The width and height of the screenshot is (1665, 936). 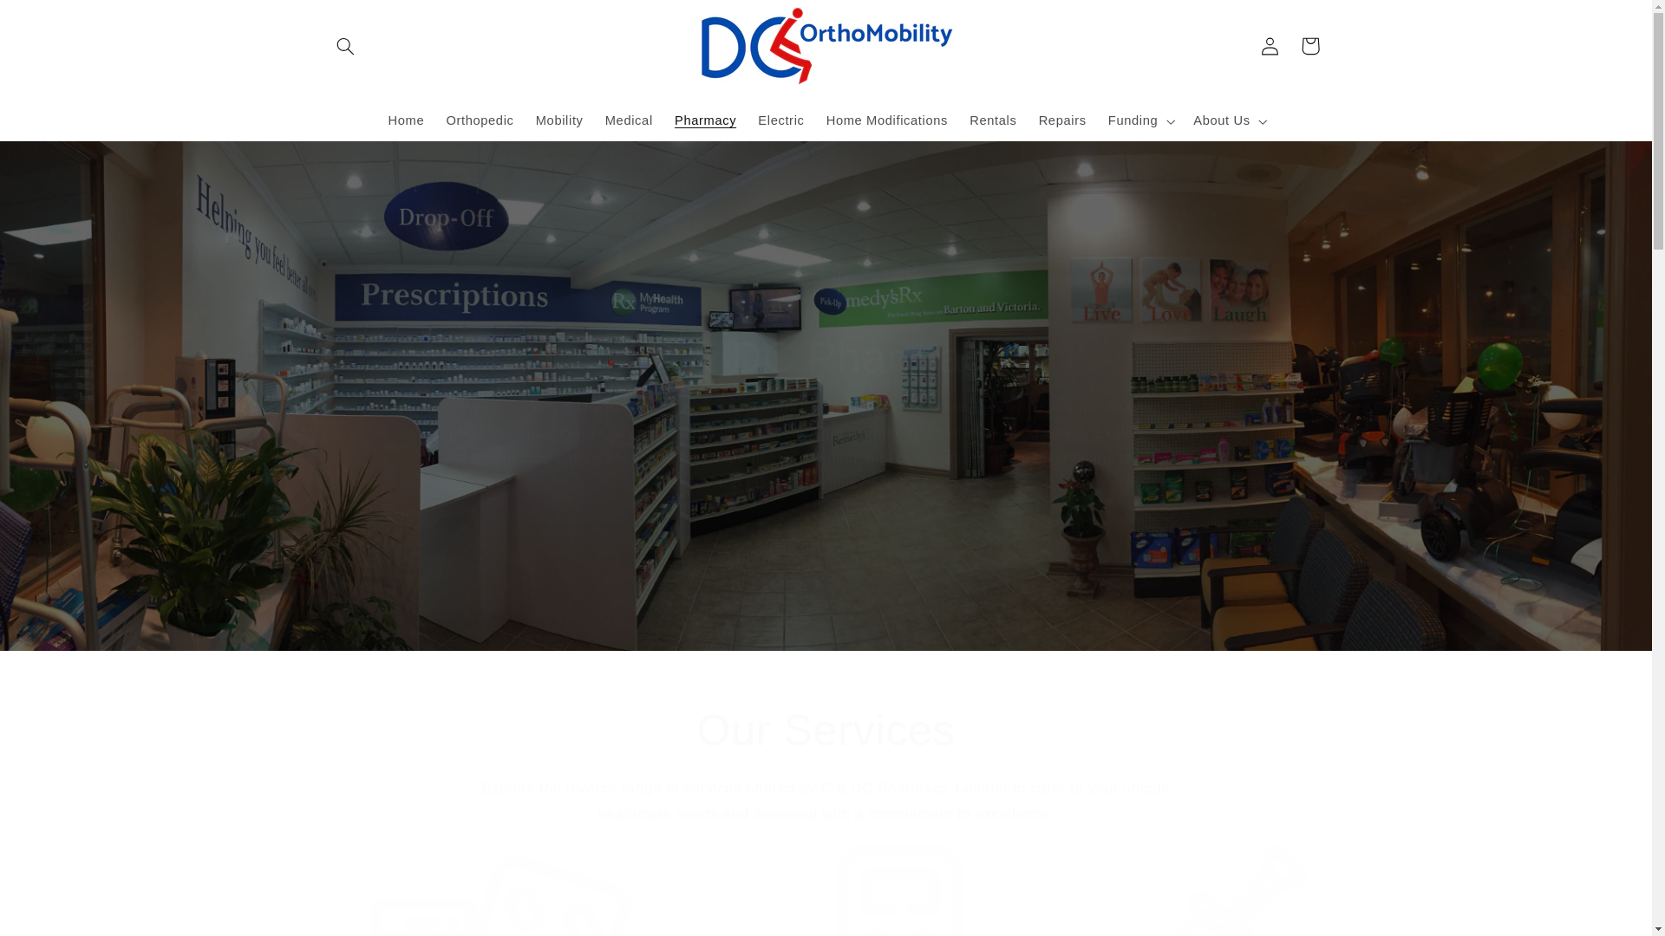 I want to click on Pharmacy, so click(x=704, y=121).